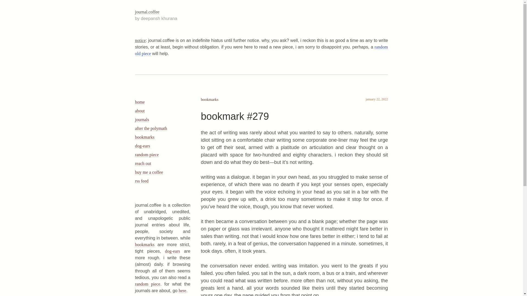 The width and height of the screenshot is (527, 296). What do you see at coordinates (144, 244) in the screenshot?
I see `bookmarks` at bounding box center [144, 244].